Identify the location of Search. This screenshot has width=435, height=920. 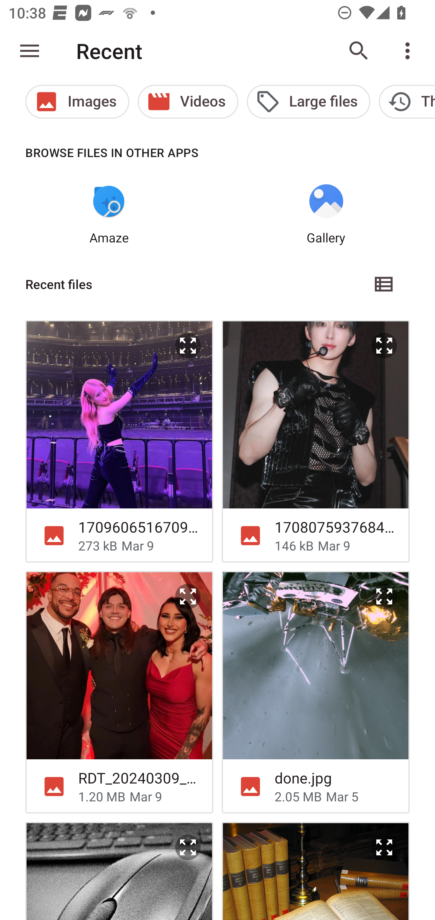
(359, 51).